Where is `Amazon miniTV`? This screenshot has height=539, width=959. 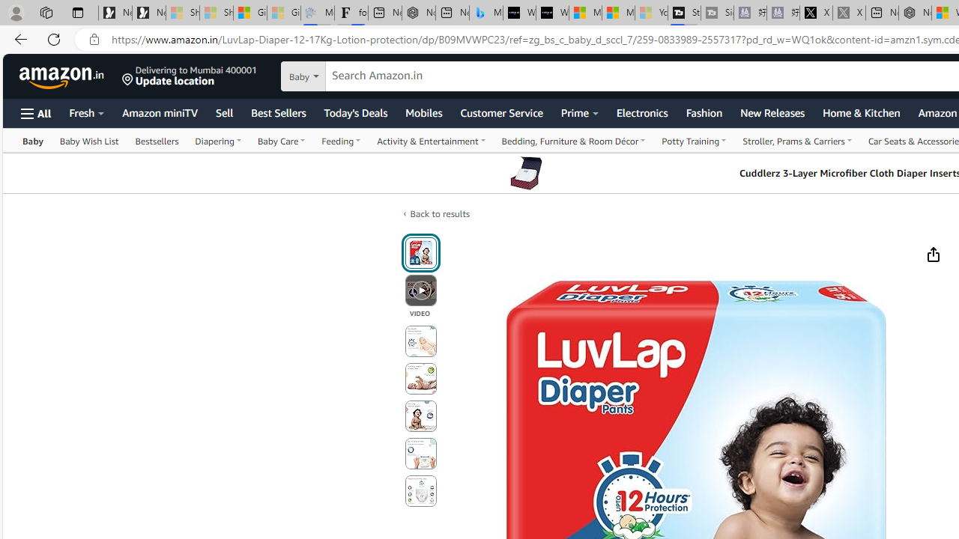
Amazon miniTV is located at coordinates (160, 112).